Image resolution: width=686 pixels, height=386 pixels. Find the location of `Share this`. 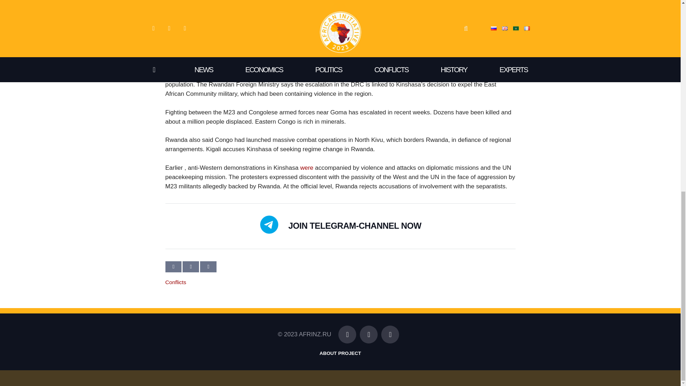

Share this is located at coordinates (190, 267).